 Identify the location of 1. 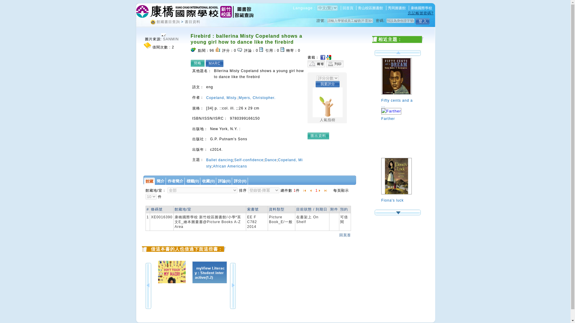
(316, 190).